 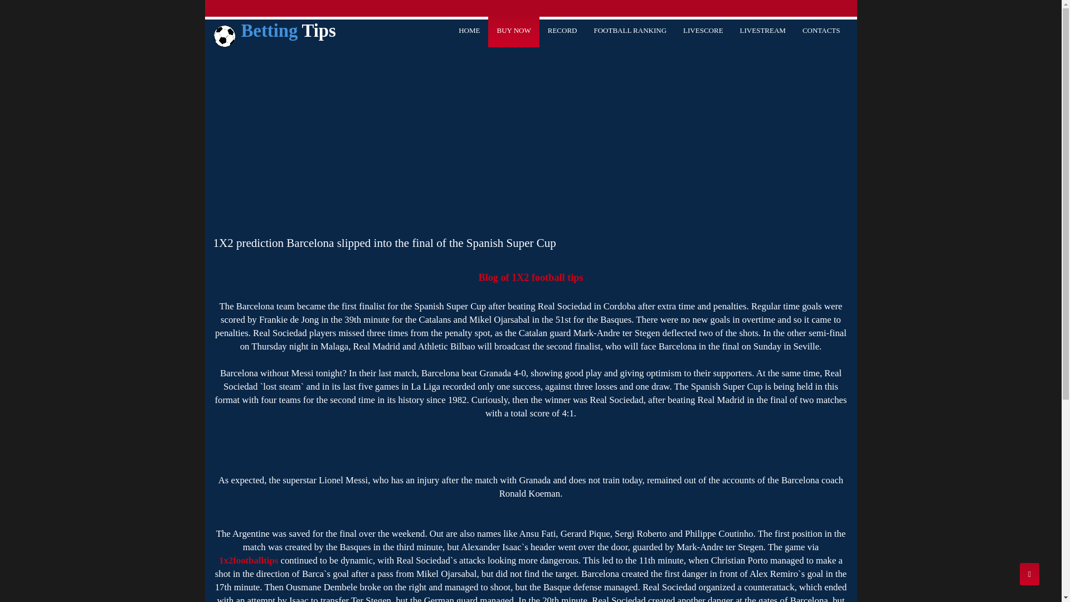 I want to click on Blog of 1X2 football tips, so click(x=531, y=278).